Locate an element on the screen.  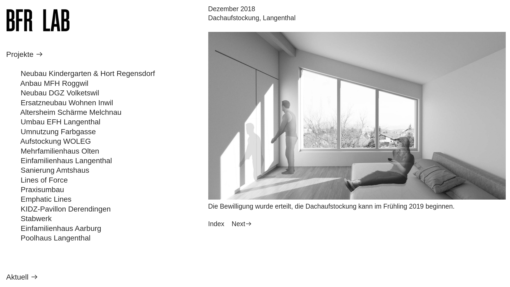
       Stabwerk is located at coordinates (29, 219).